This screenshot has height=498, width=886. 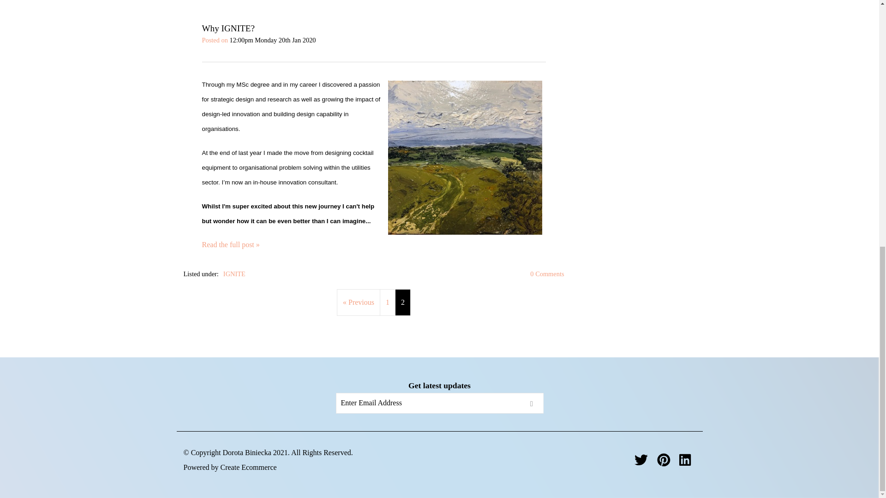 I want to click on pinterest, so click(x=664, y=462).